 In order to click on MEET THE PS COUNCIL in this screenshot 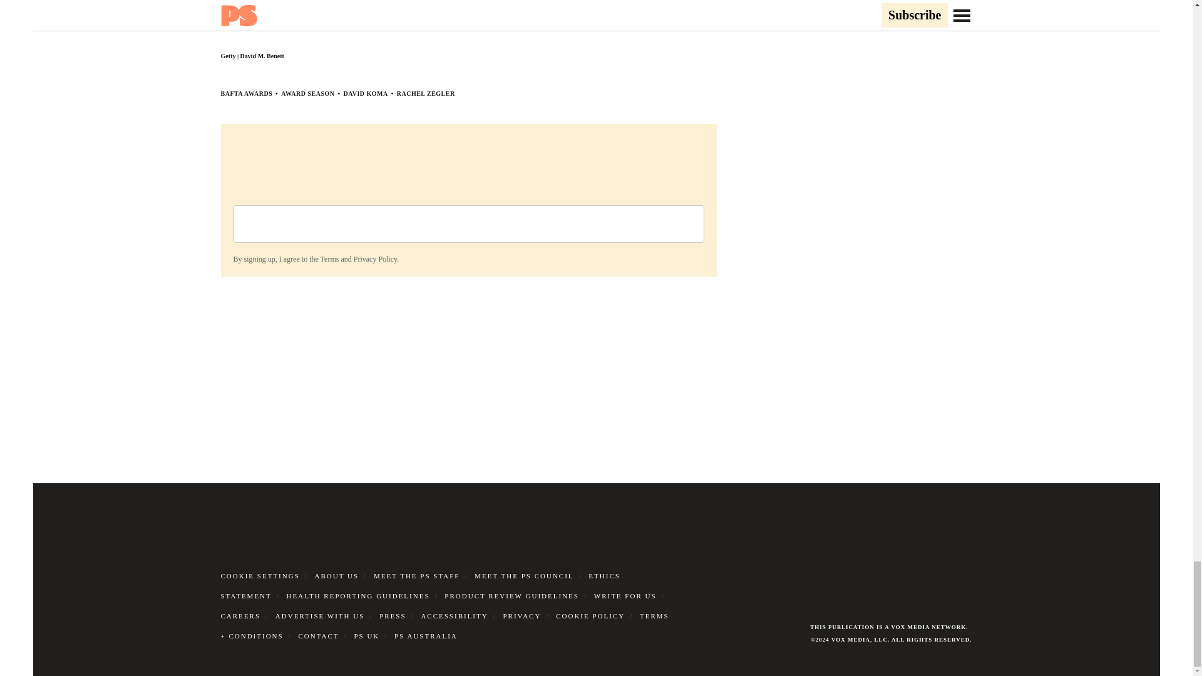, I will do `click(523, 575)`.